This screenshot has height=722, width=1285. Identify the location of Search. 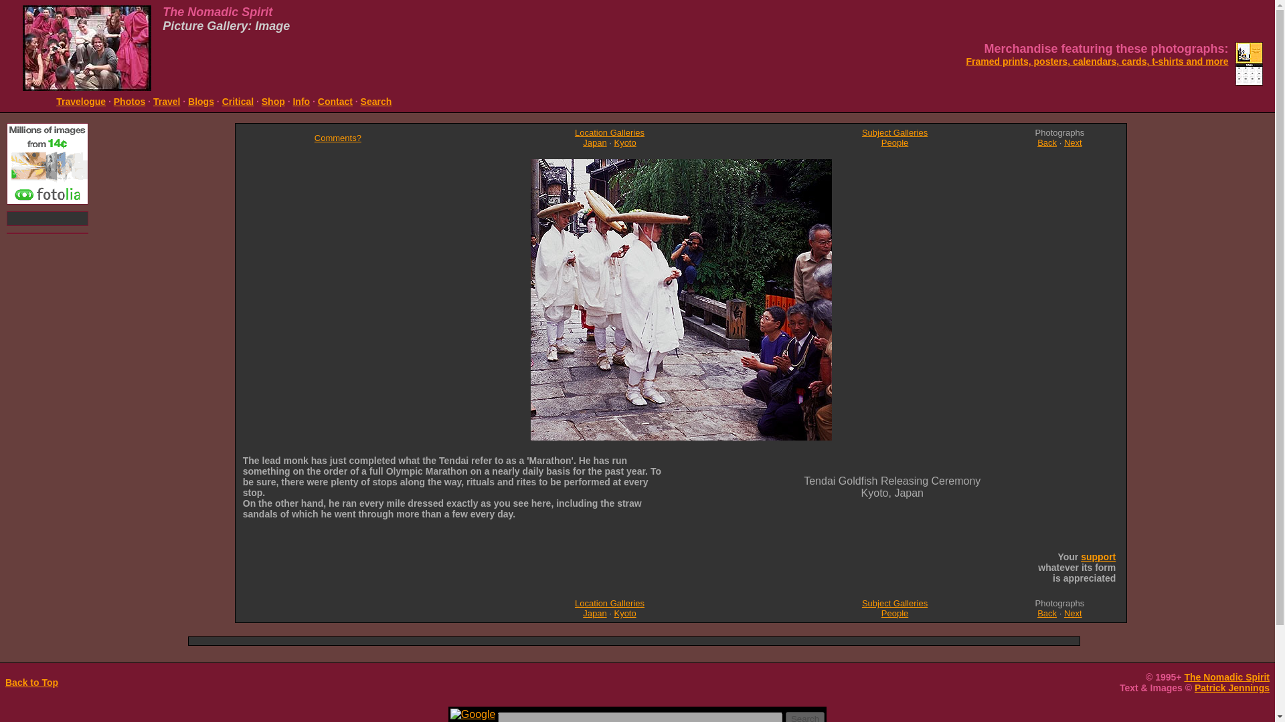
(376, 101).